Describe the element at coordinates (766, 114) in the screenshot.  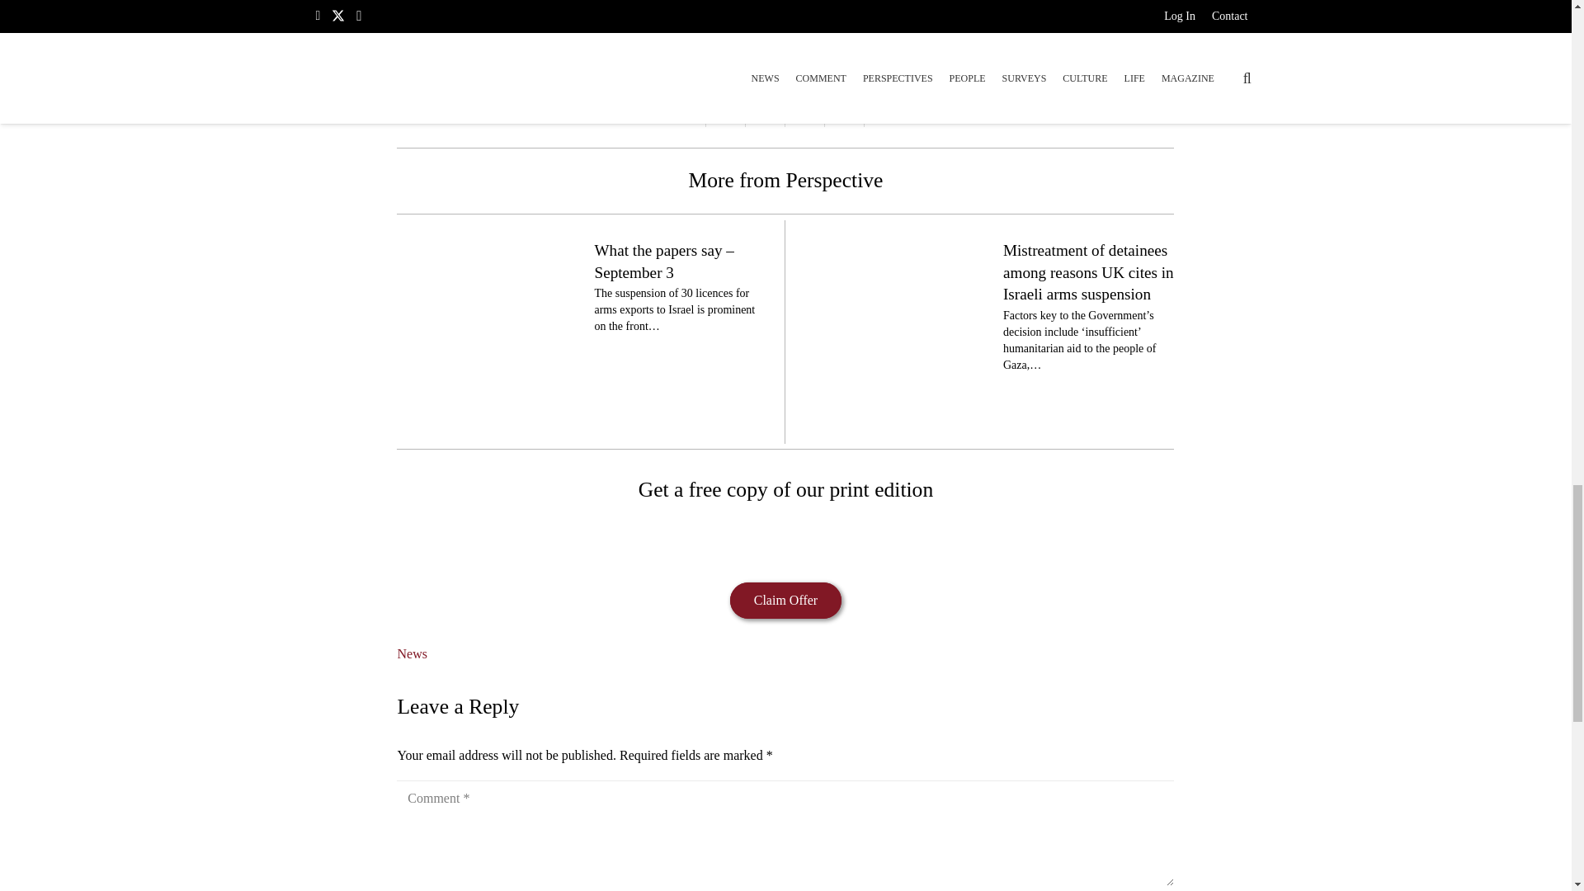
I see `Tweet this` at that location.